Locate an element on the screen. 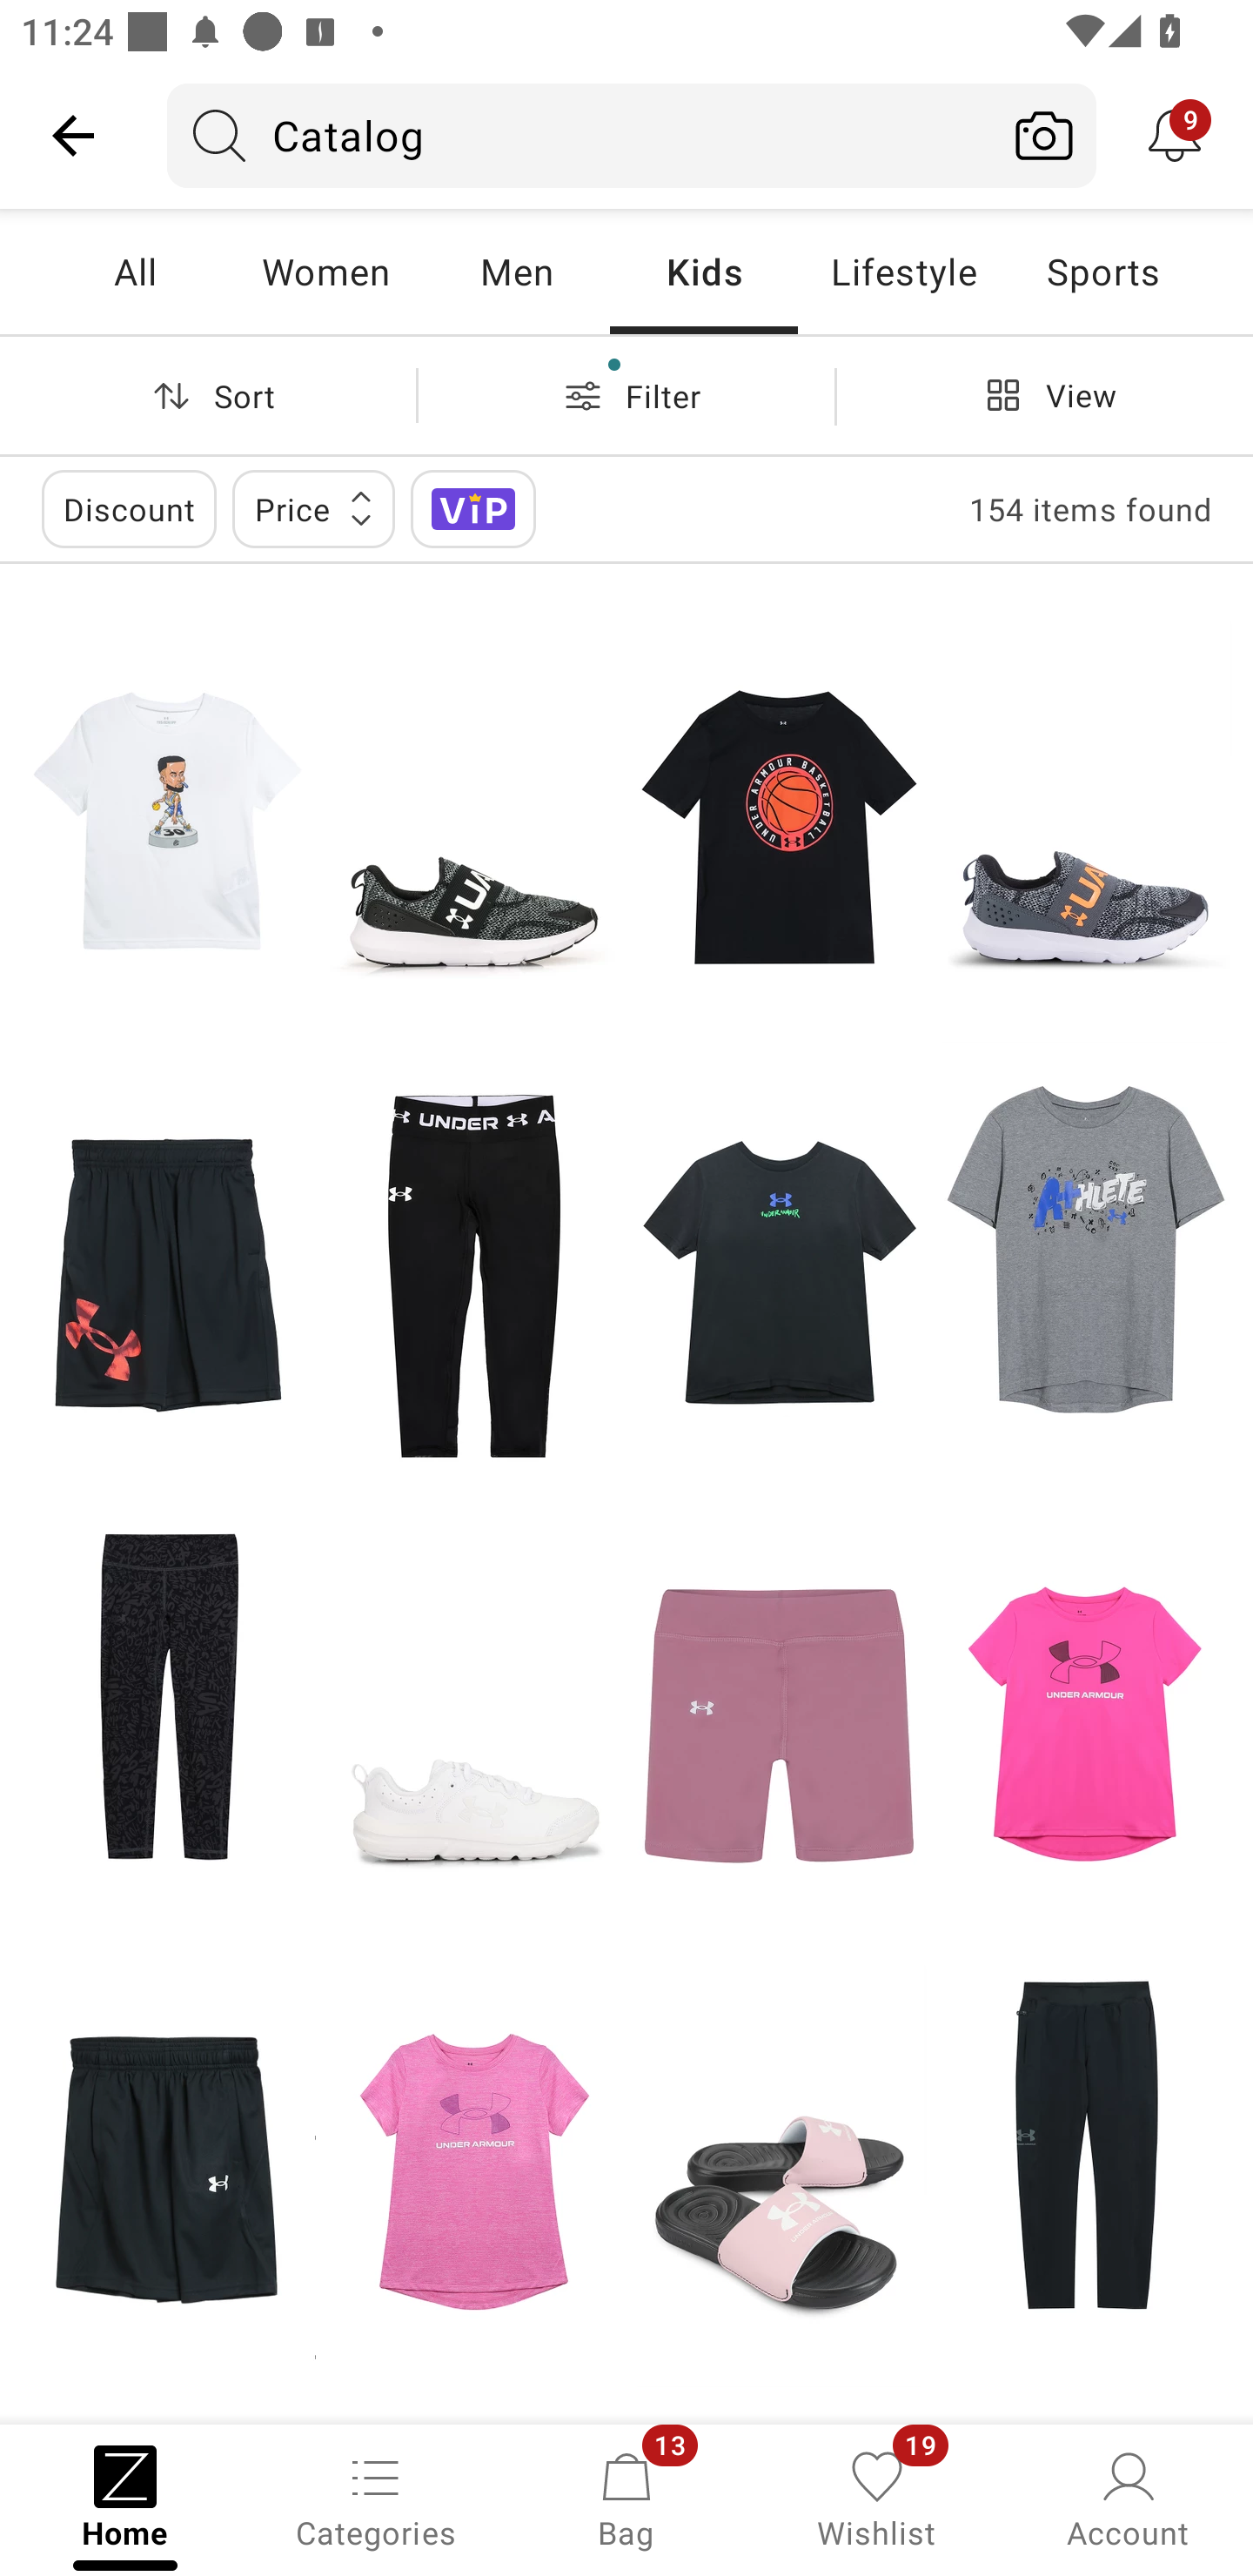 This screenshot has width=1253, height=2576. Account is located at coordinates (1128, 2498).